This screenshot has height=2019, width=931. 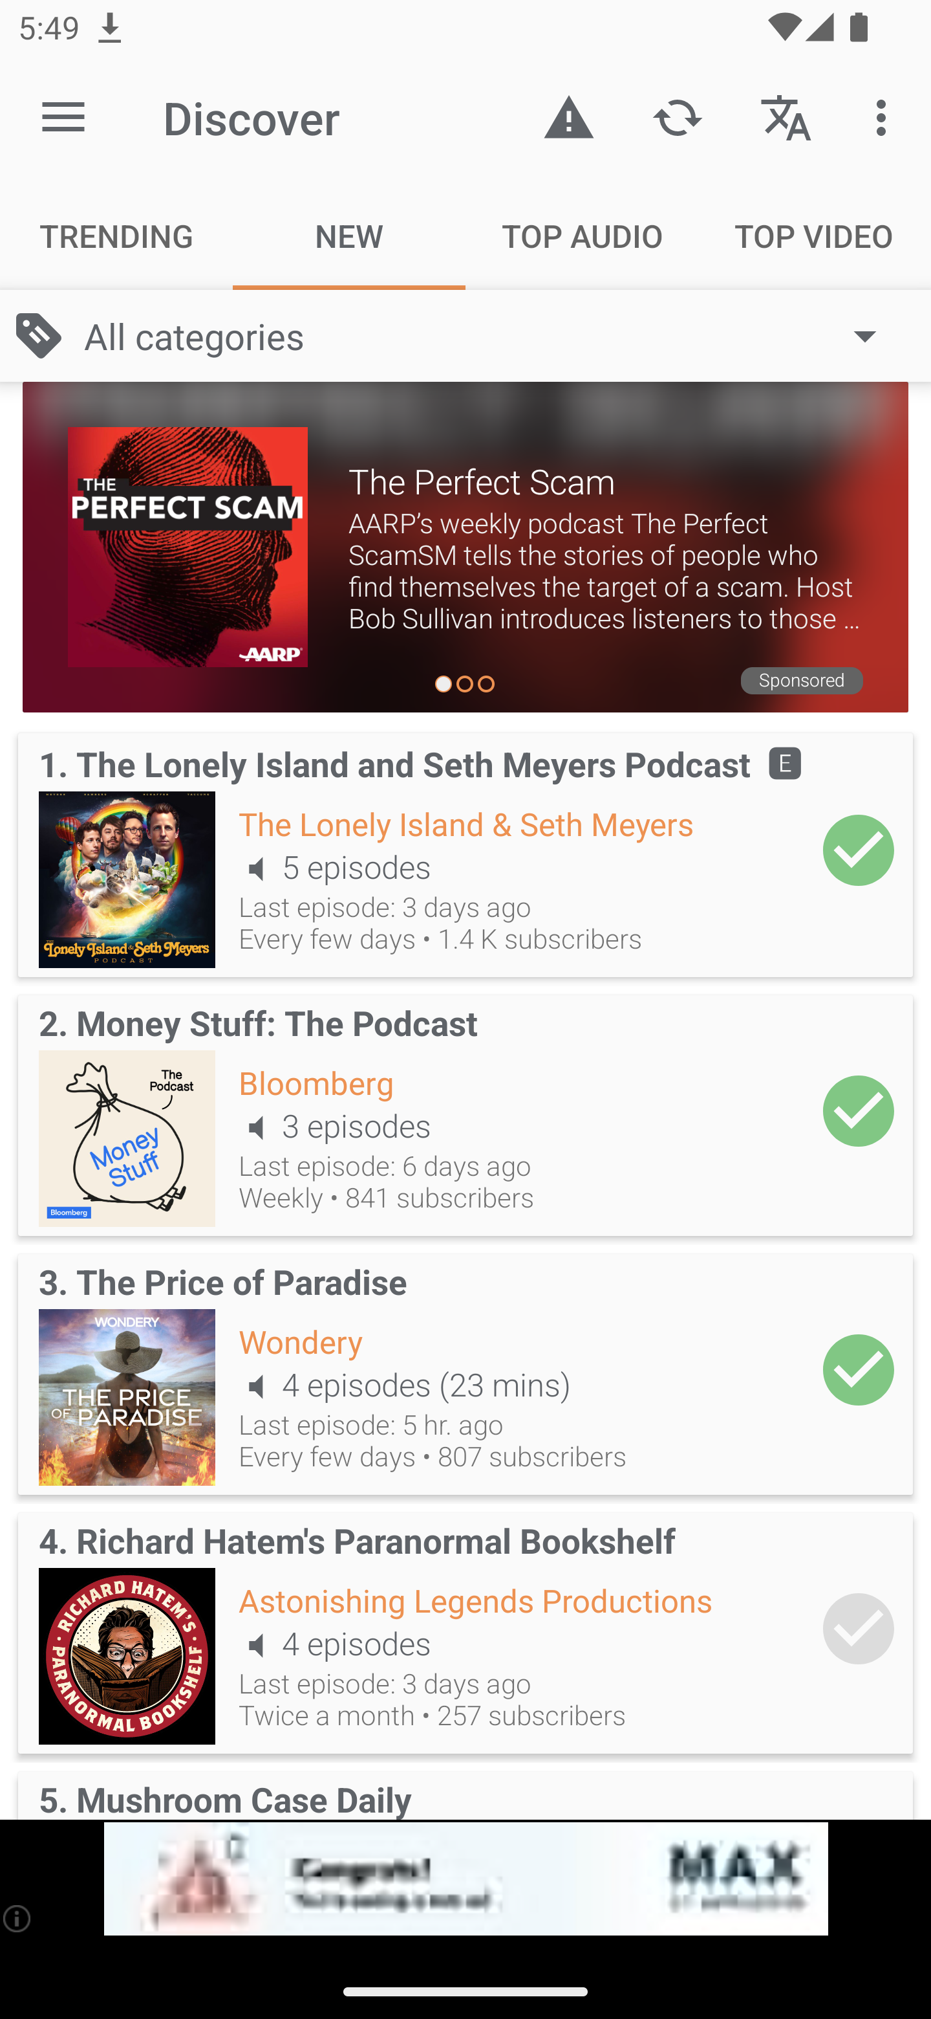 What do you see at coordinates (493, 336) in the screenshot?
I see `All categories` at bounding box center [493, 336].